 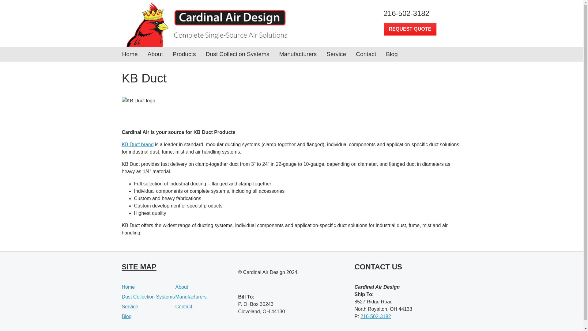 I want to click on Cardinal Air - Complete Single-Source Air Solutions, so click(x=205, y=25).